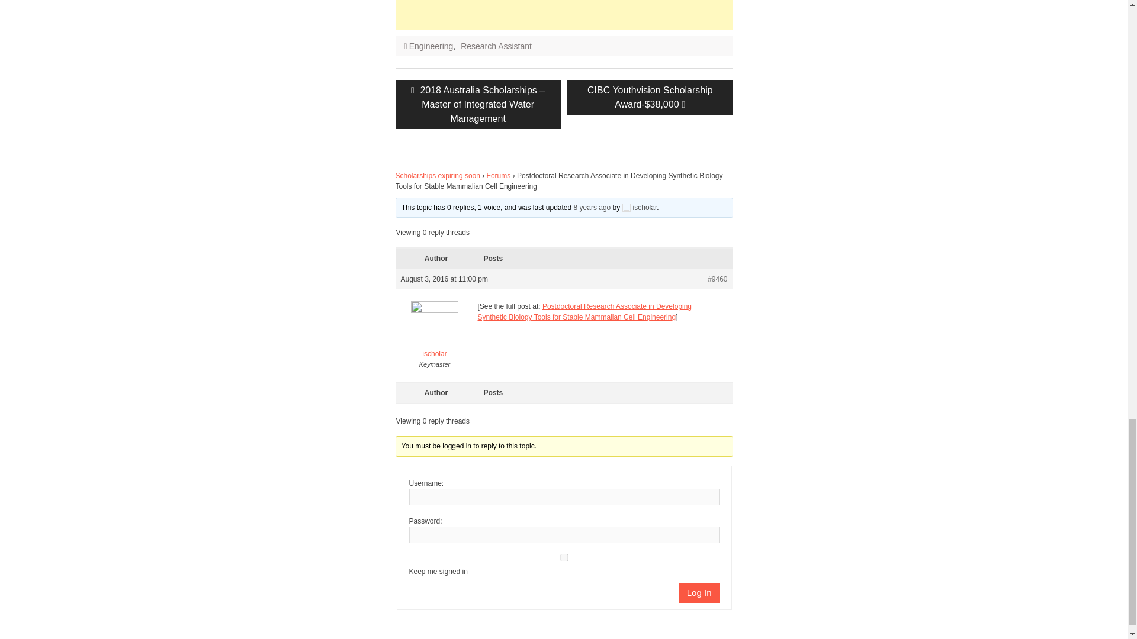 The width and height of the screenshot is (1137, 639). I want to click on forever, so click(563, 557).